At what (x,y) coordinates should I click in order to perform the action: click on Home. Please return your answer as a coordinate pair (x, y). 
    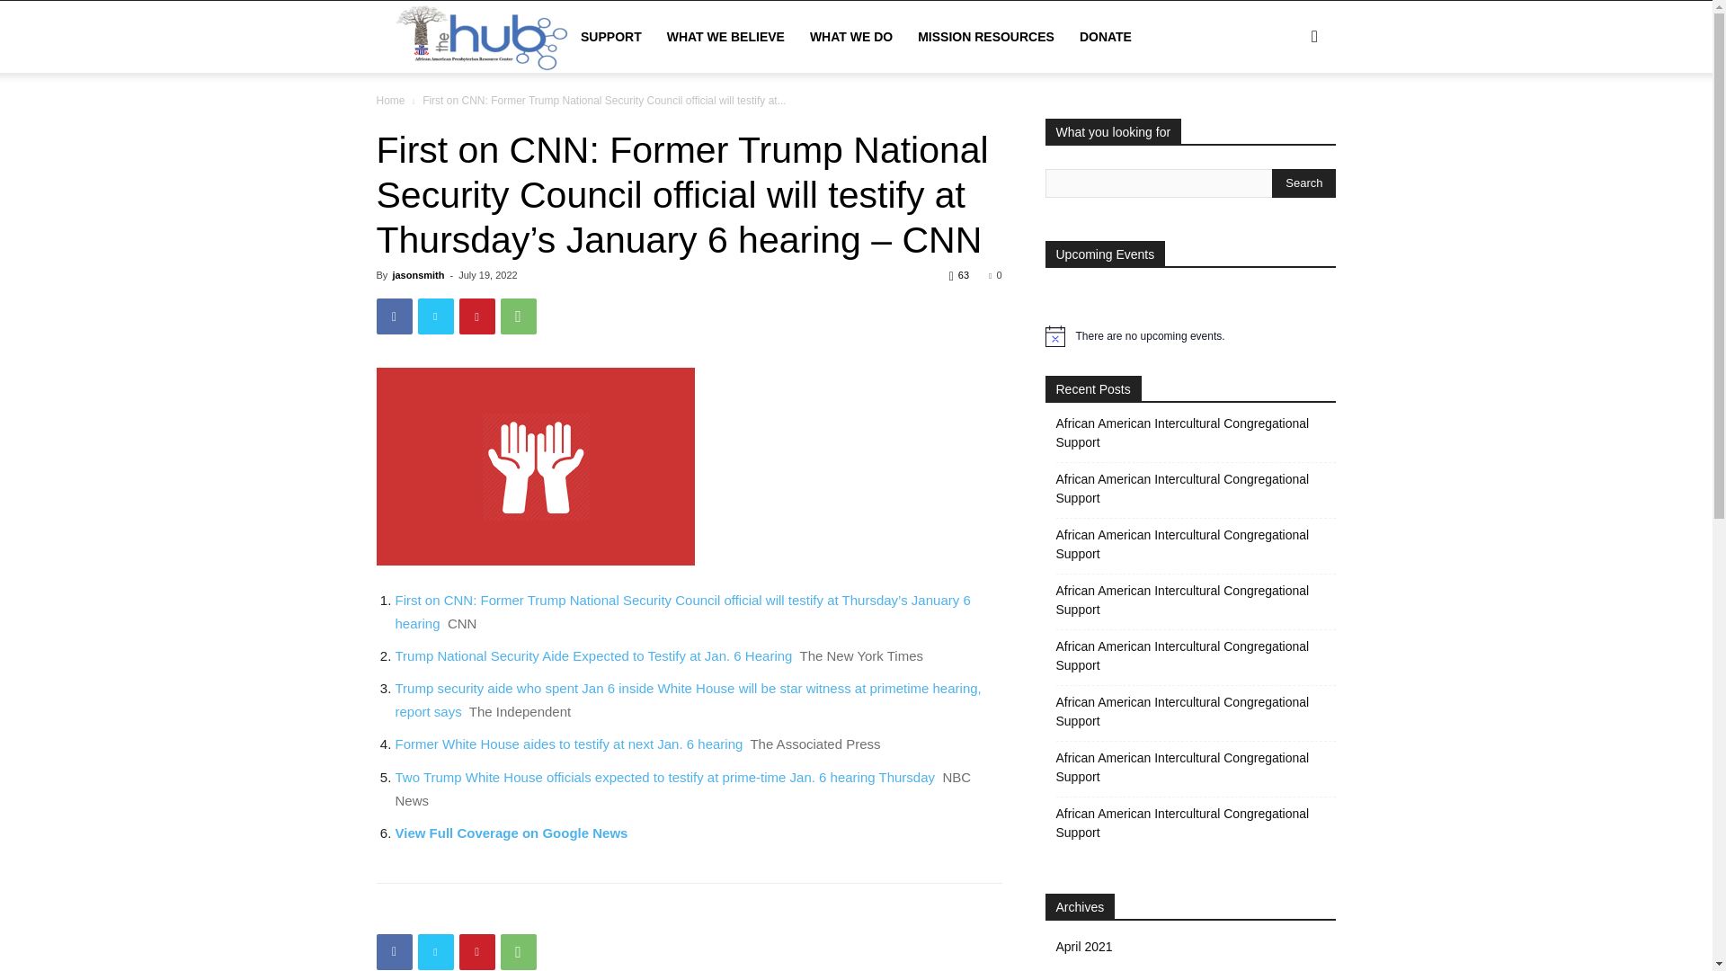
    Looking at the image, I should click on (390, 100).